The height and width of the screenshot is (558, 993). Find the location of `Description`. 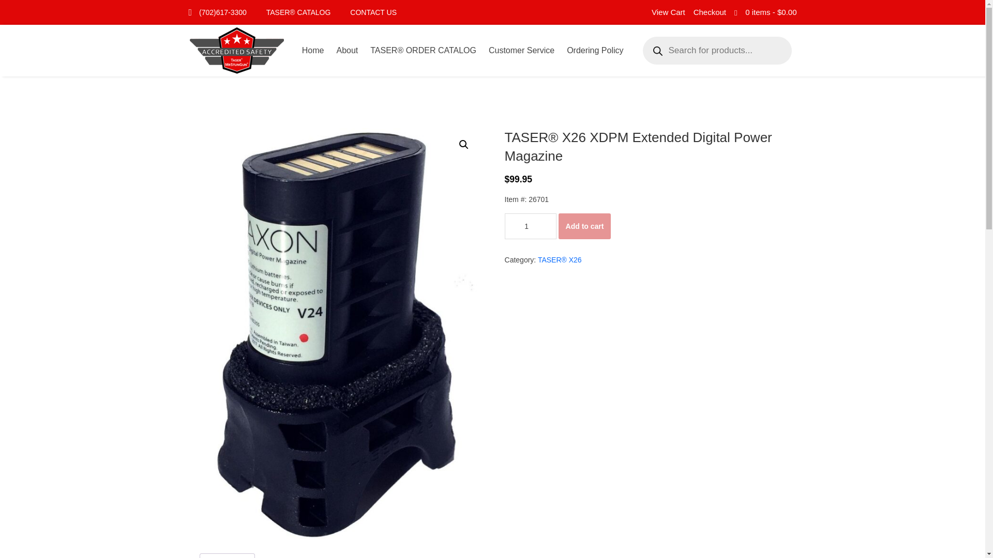

Description is located at coordinates (227, 556).